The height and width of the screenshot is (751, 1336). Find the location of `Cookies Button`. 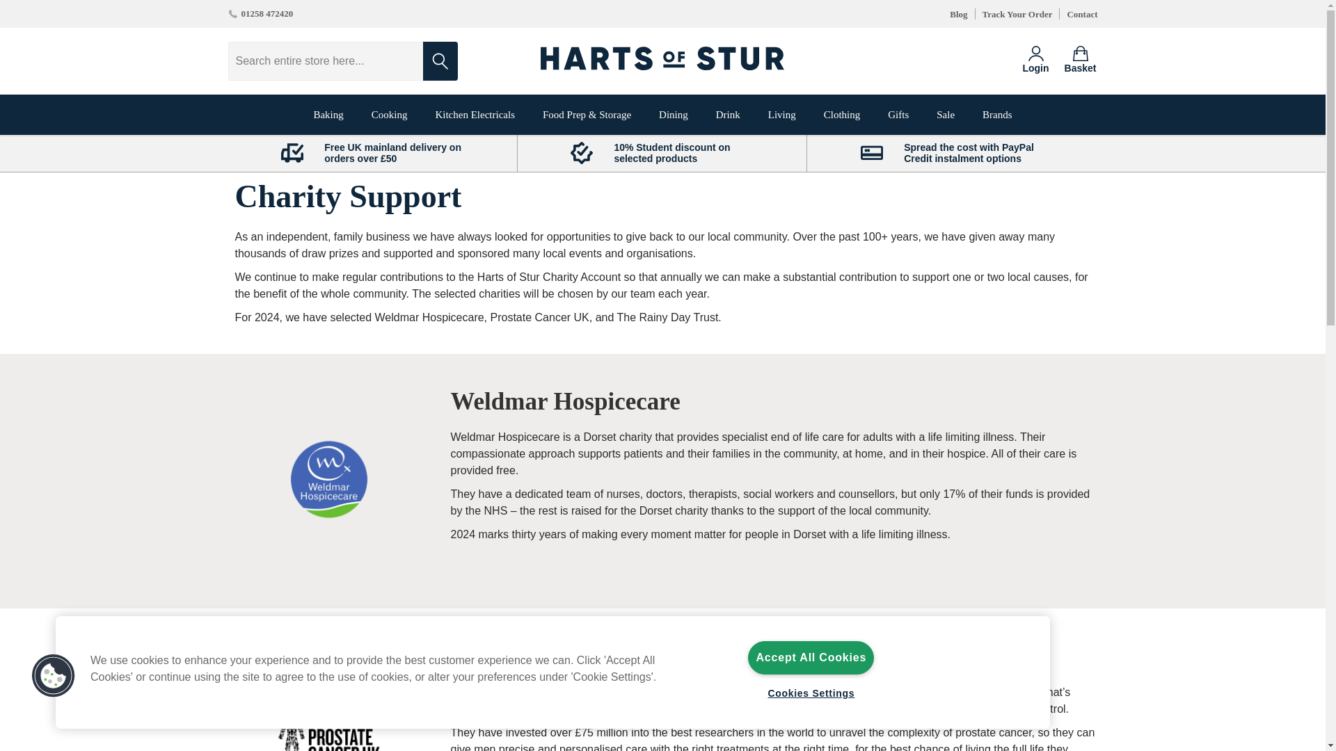

Cookies Button is located at coordinates (53, 676).